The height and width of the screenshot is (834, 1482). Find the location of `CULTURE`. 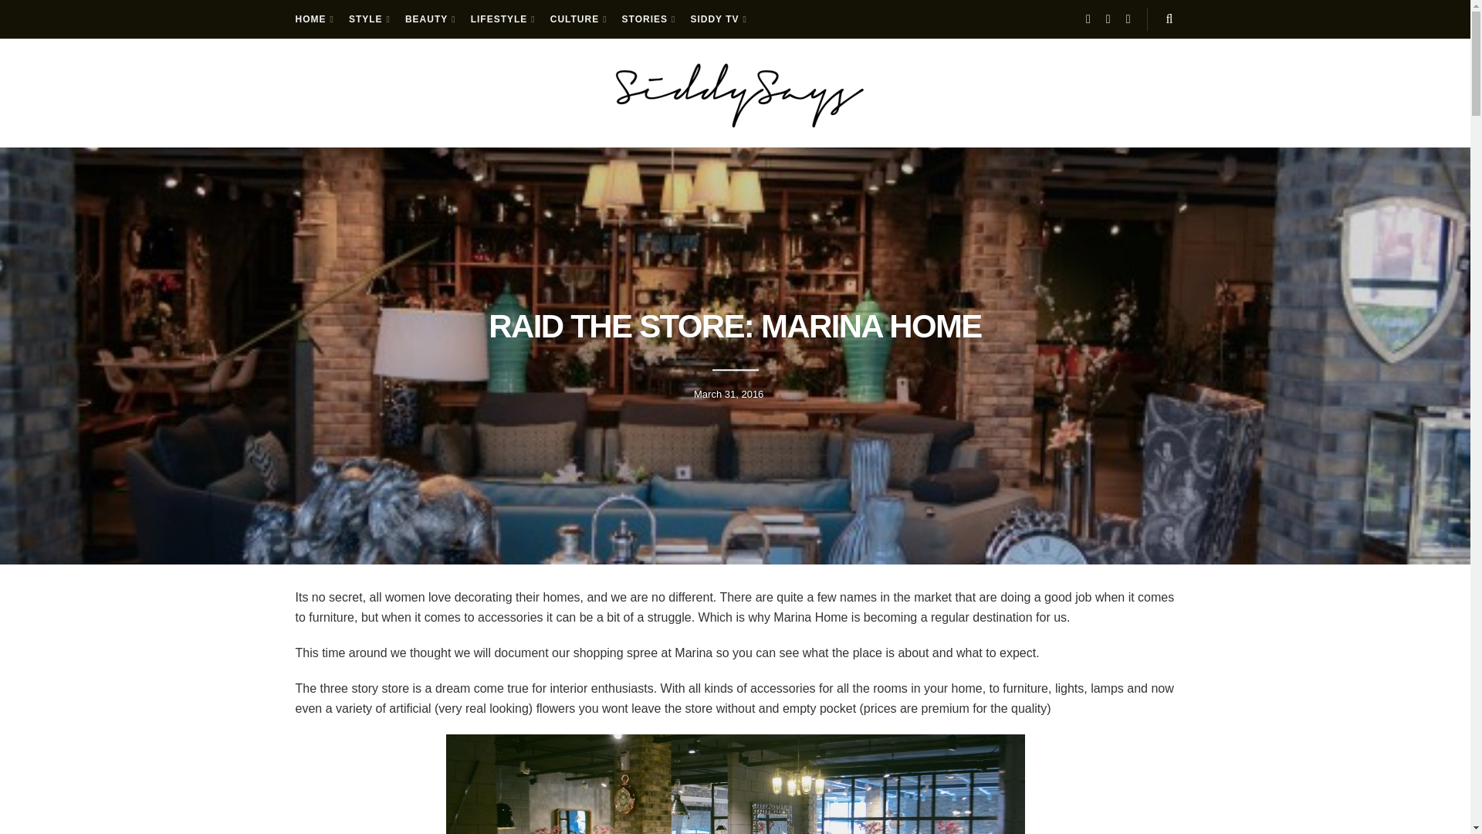

CULTURE is located at coordinates (577, 19).